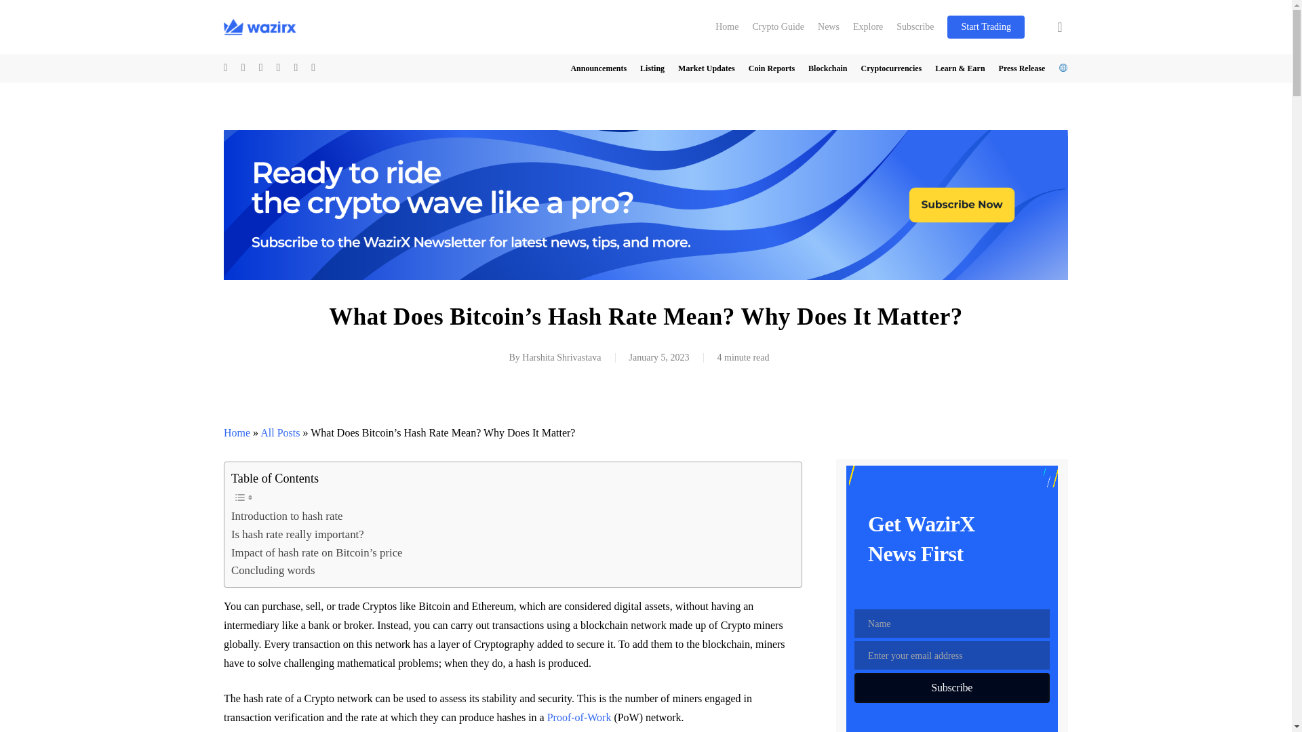 This screenshot has height=732, width=1302. I want to click on Announcements, so click(598, 68).